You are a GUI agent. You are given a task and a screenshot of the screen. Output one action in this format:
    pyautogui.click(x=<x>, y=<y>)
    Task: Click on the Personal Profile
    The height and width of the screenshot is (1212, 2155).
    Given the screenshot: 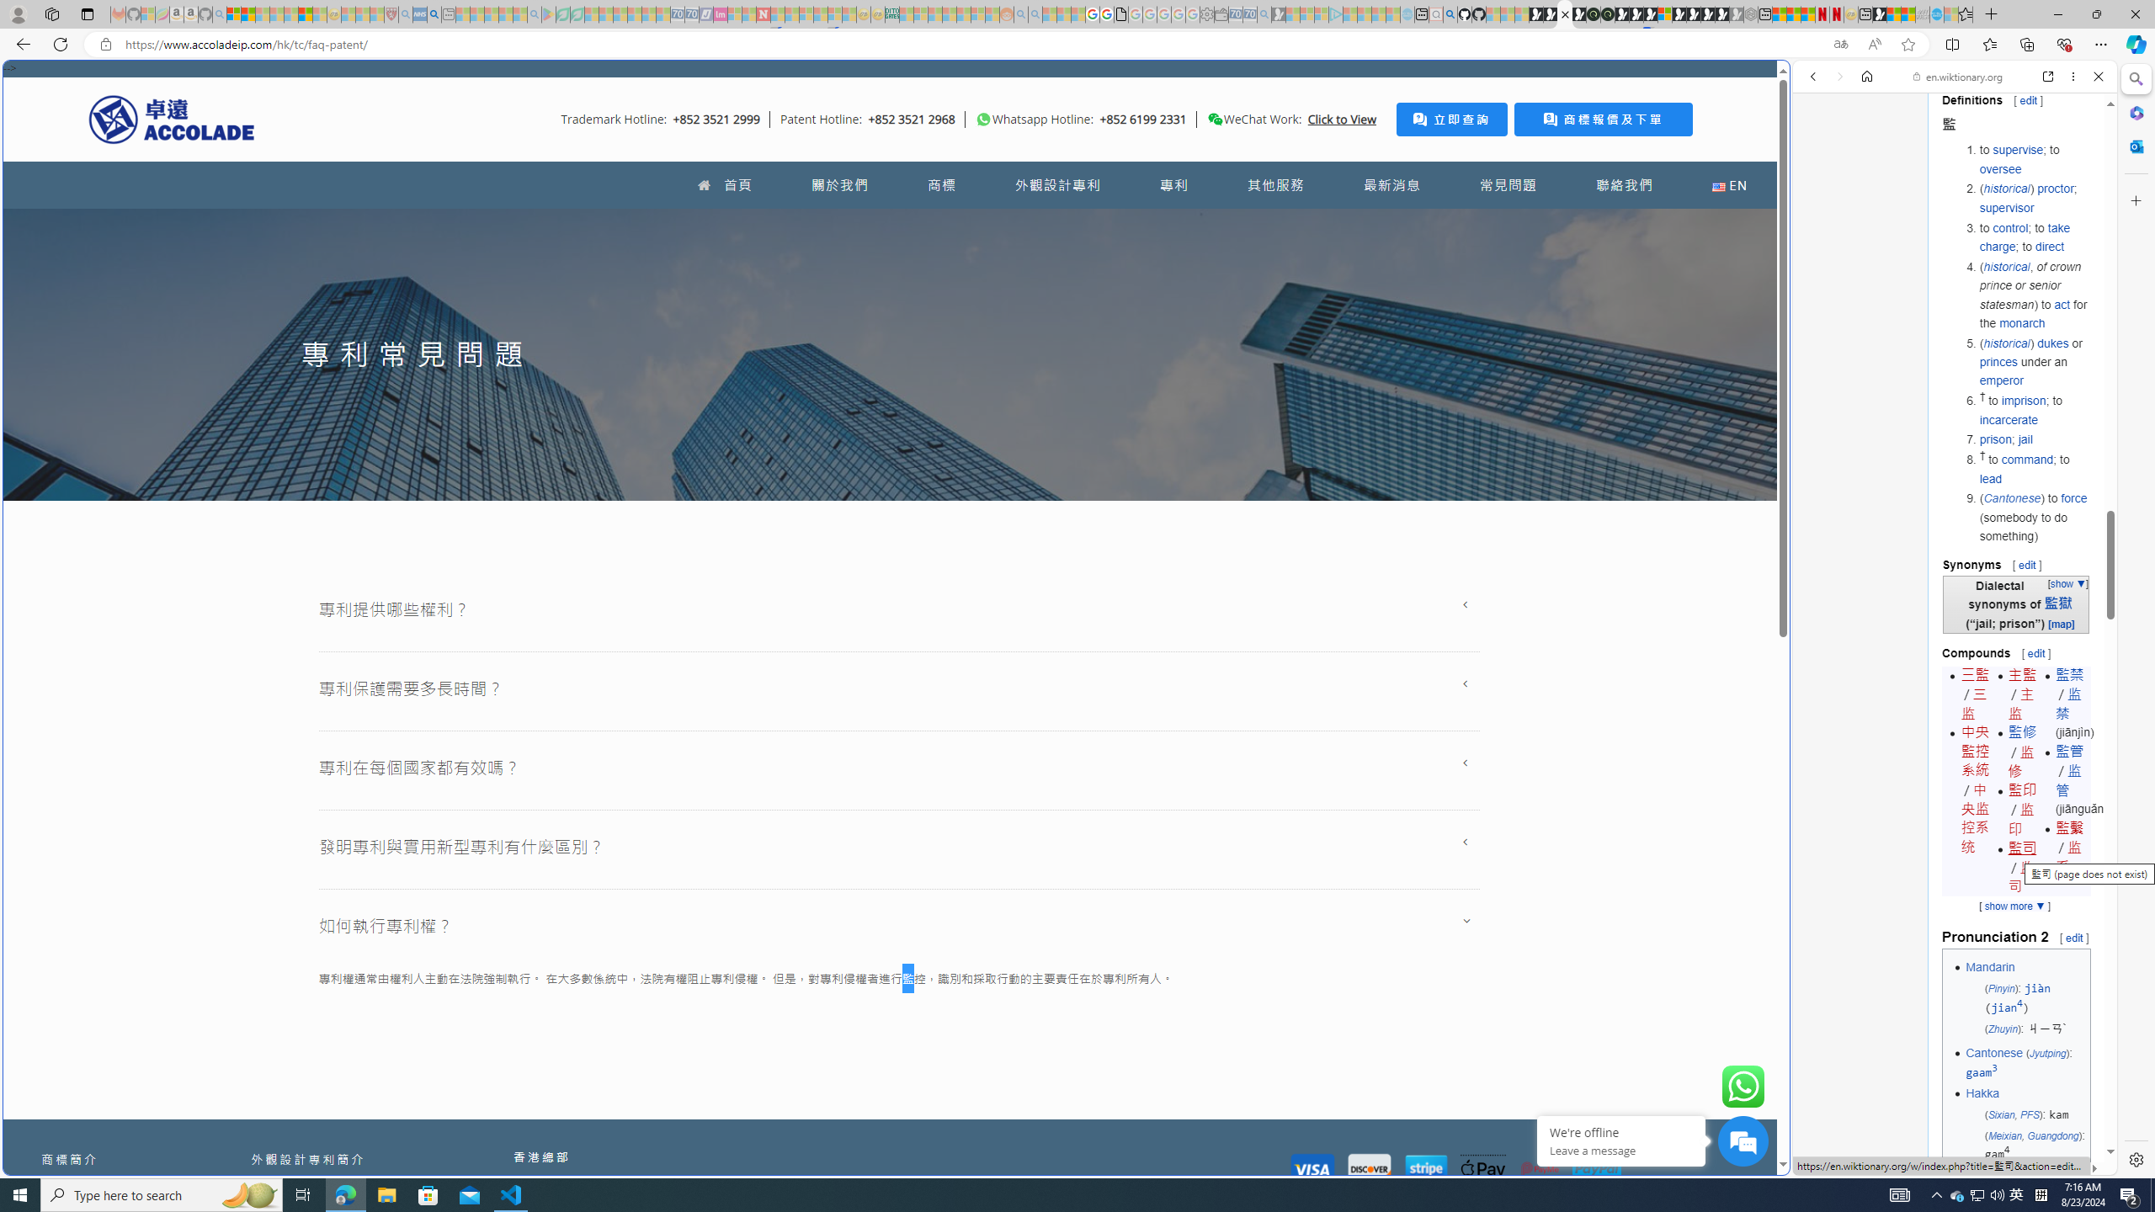 What is the action you would take?
    pyautogui.click(x=18, y=13)
    